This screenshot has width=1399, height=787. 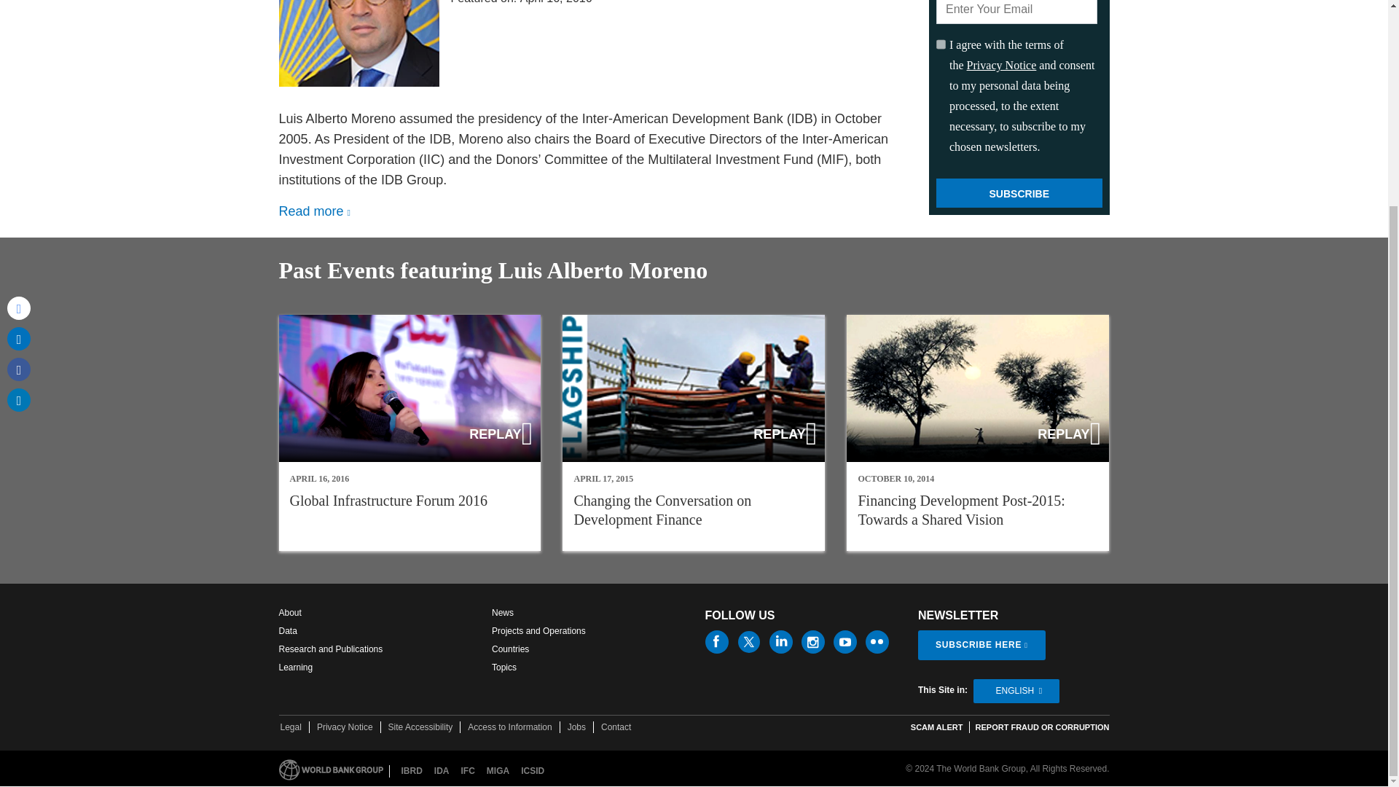 What do you see at coordinates (330, 770) in the screenshot?
I see `World Bank Group logo` at bounding box center [330, 770].